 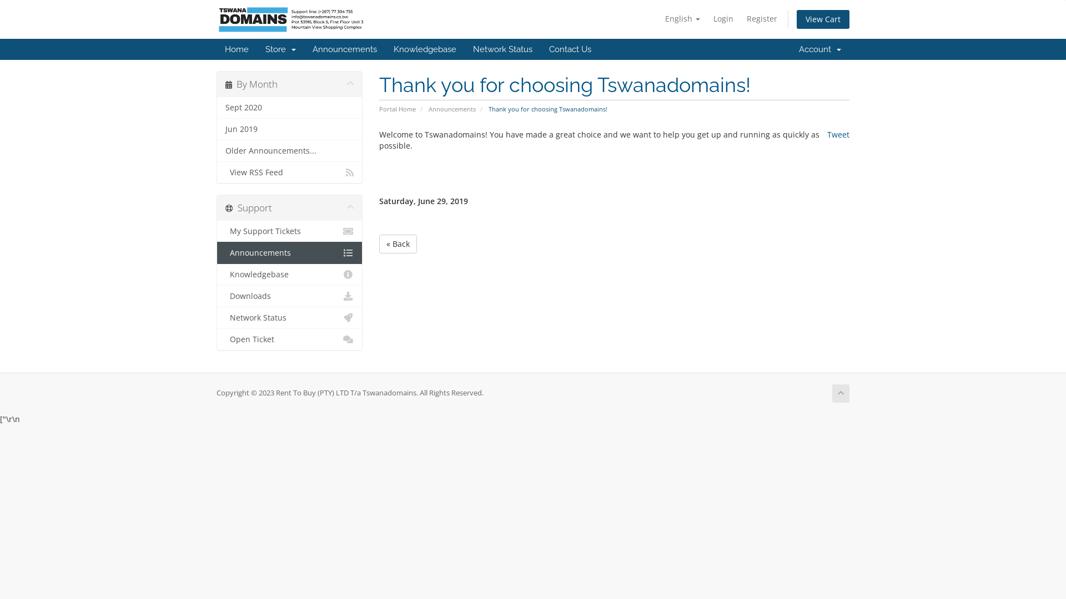 What do you see at coordinates (503, 49) in the screenshot?
I see `Network Status` at bounding box center [503, 49].